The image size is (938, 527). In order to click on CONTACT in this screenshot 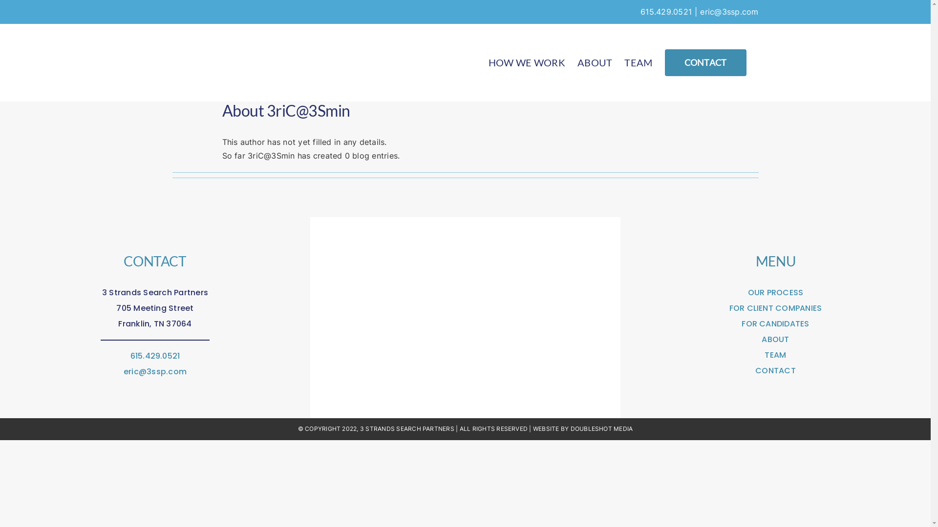, I will do `click(776, 370)`.